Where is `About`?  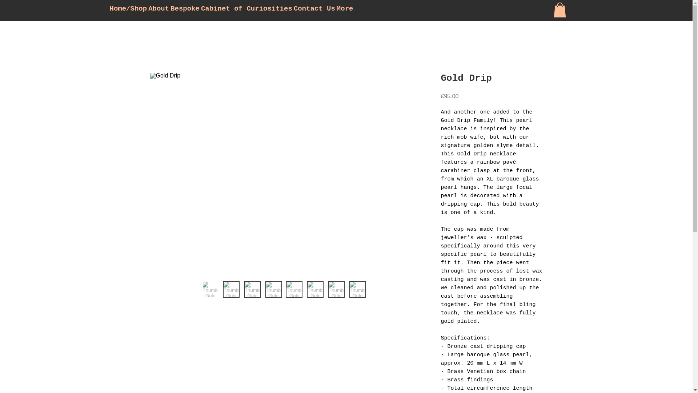
About is located at coordinates (159, 10).